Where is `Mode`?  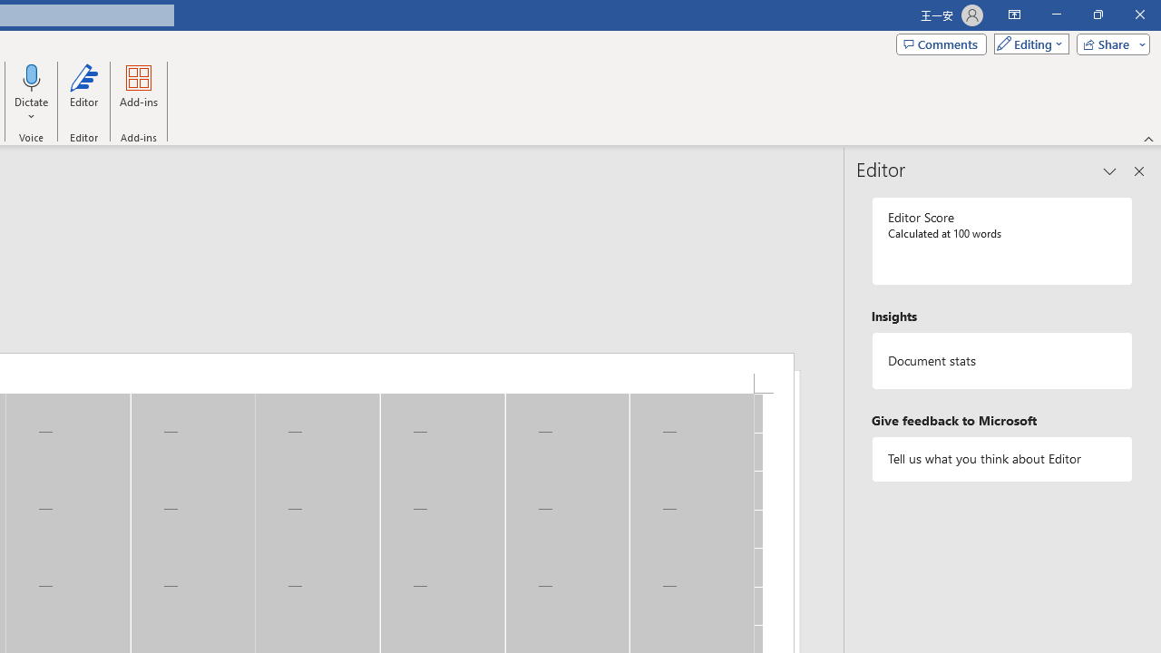
Mode is located at coordinates (1028, 44).